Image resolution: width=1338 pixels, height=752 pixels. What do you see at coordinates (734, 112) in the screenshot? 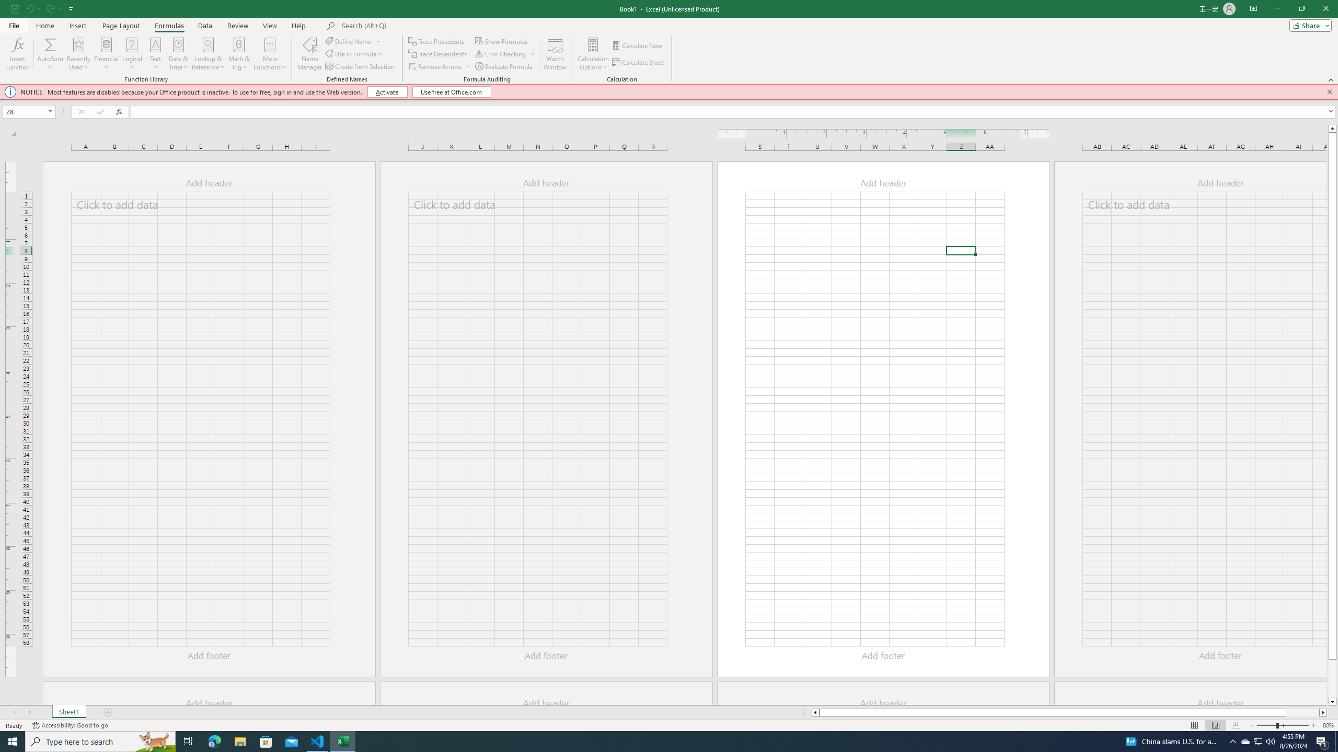
I see `Formula Bar` at bounding box center [734, 112].